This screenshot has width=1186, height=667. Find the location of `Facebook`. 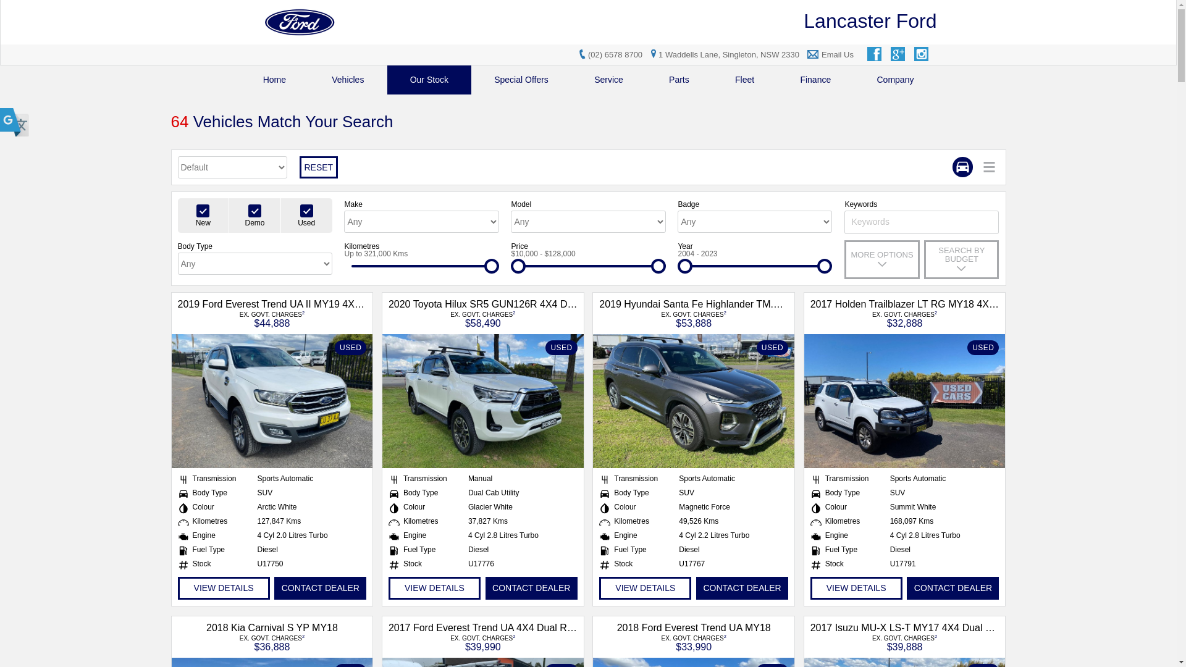

Facebook is located at coordinates (875, 54).